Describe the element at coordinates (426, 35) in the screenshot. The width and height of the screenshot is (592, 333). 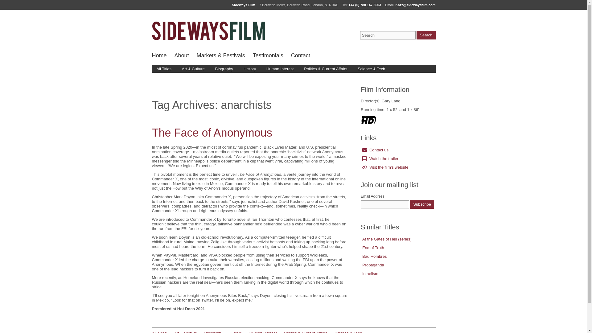
I see `Search` at that location.